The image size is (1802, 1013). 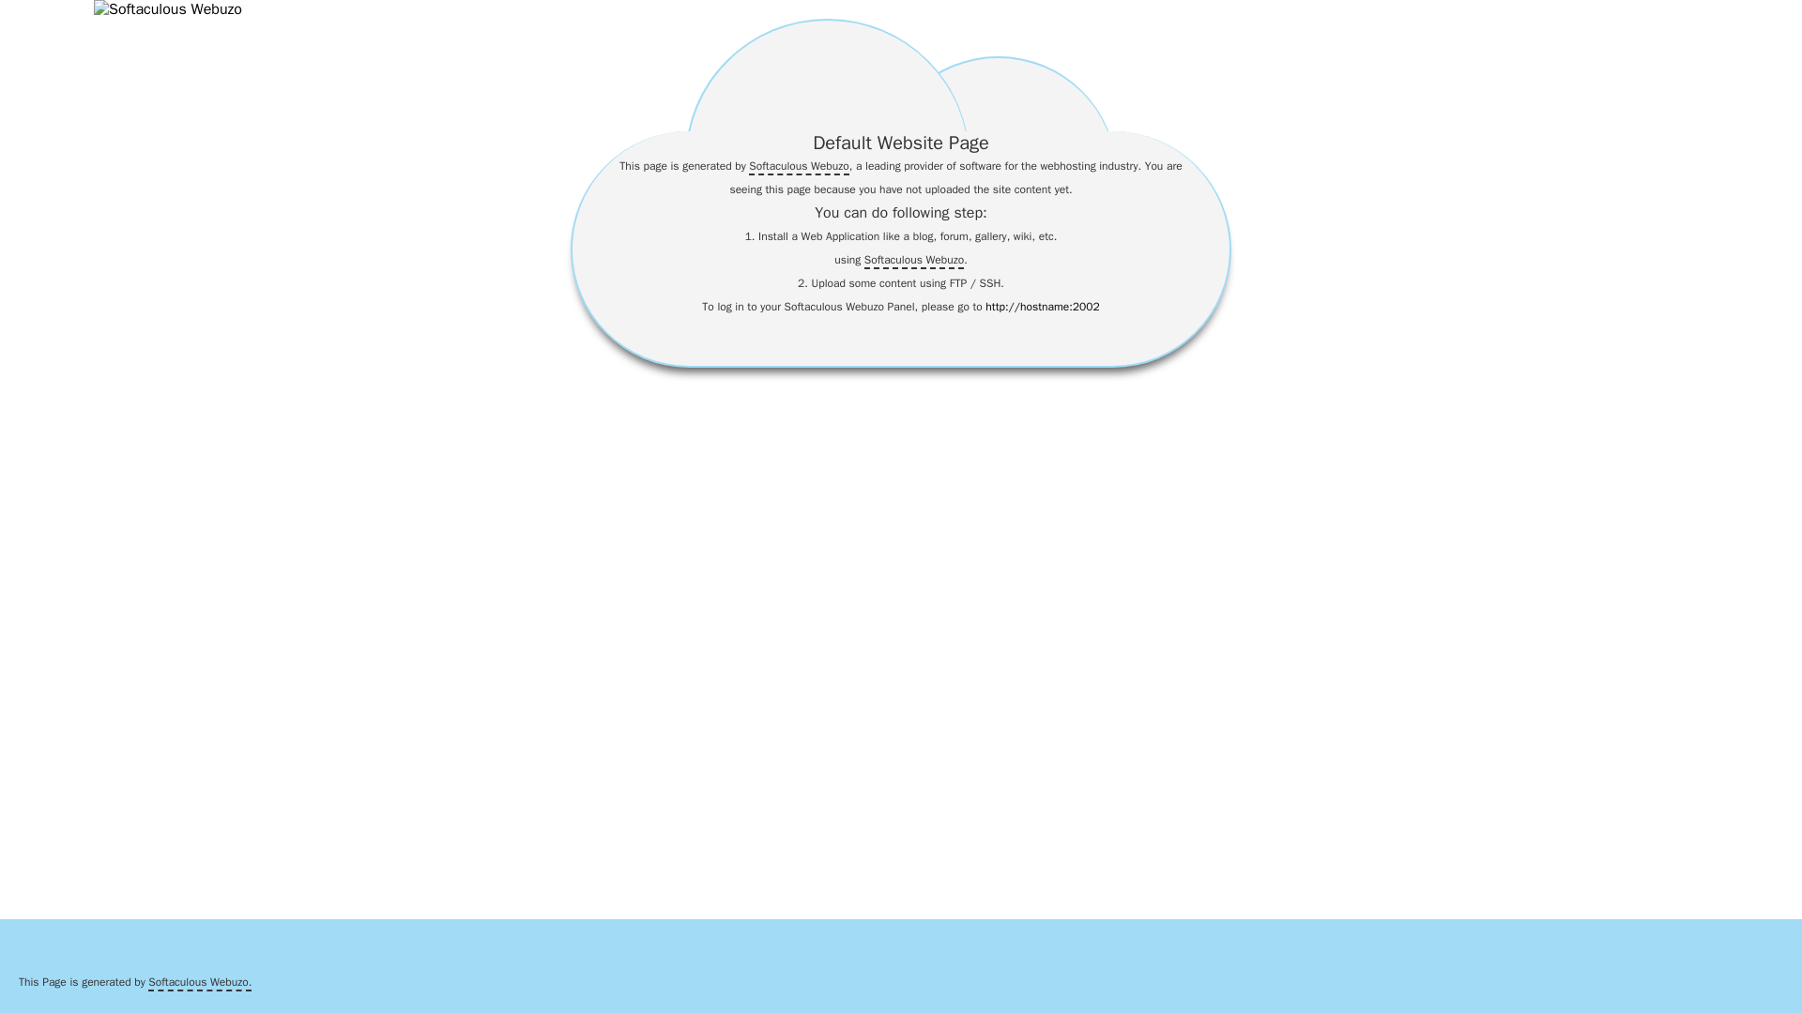 I want to click on Softaculous Webuzo, so click(x=914, y=261).